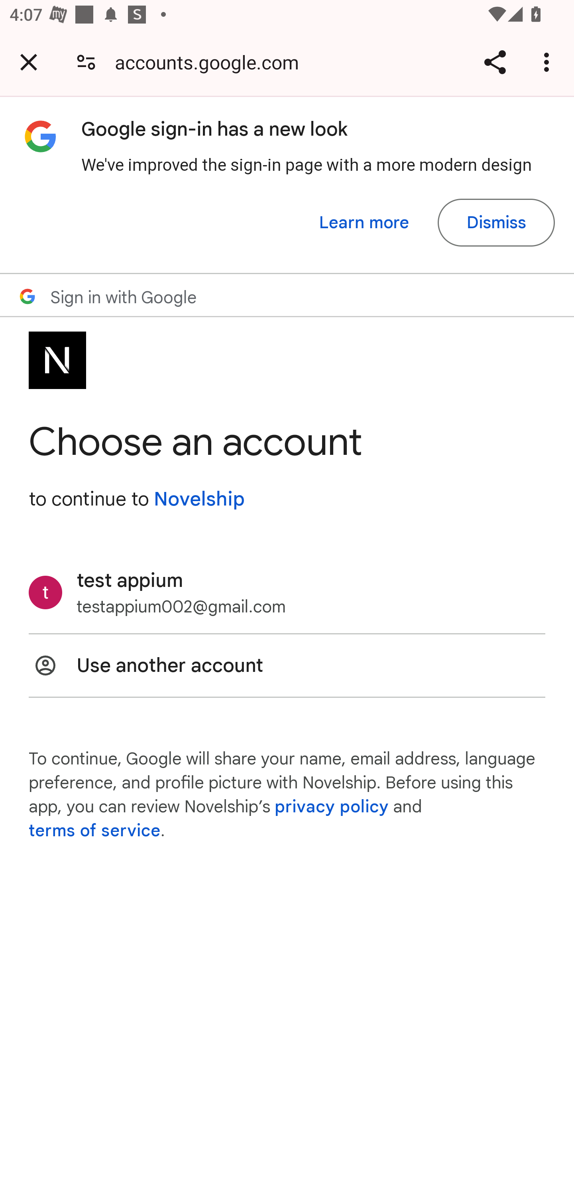 The image size is (574, 1181). Describe the element at coordinates (548, 62) in the screenshot. I see `Customize and control Google Chrome` at that location.